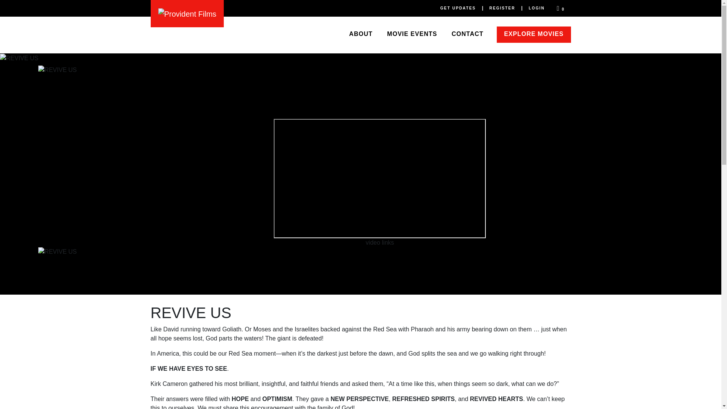  I want to click on View your shopping cart, so click(561, 8).